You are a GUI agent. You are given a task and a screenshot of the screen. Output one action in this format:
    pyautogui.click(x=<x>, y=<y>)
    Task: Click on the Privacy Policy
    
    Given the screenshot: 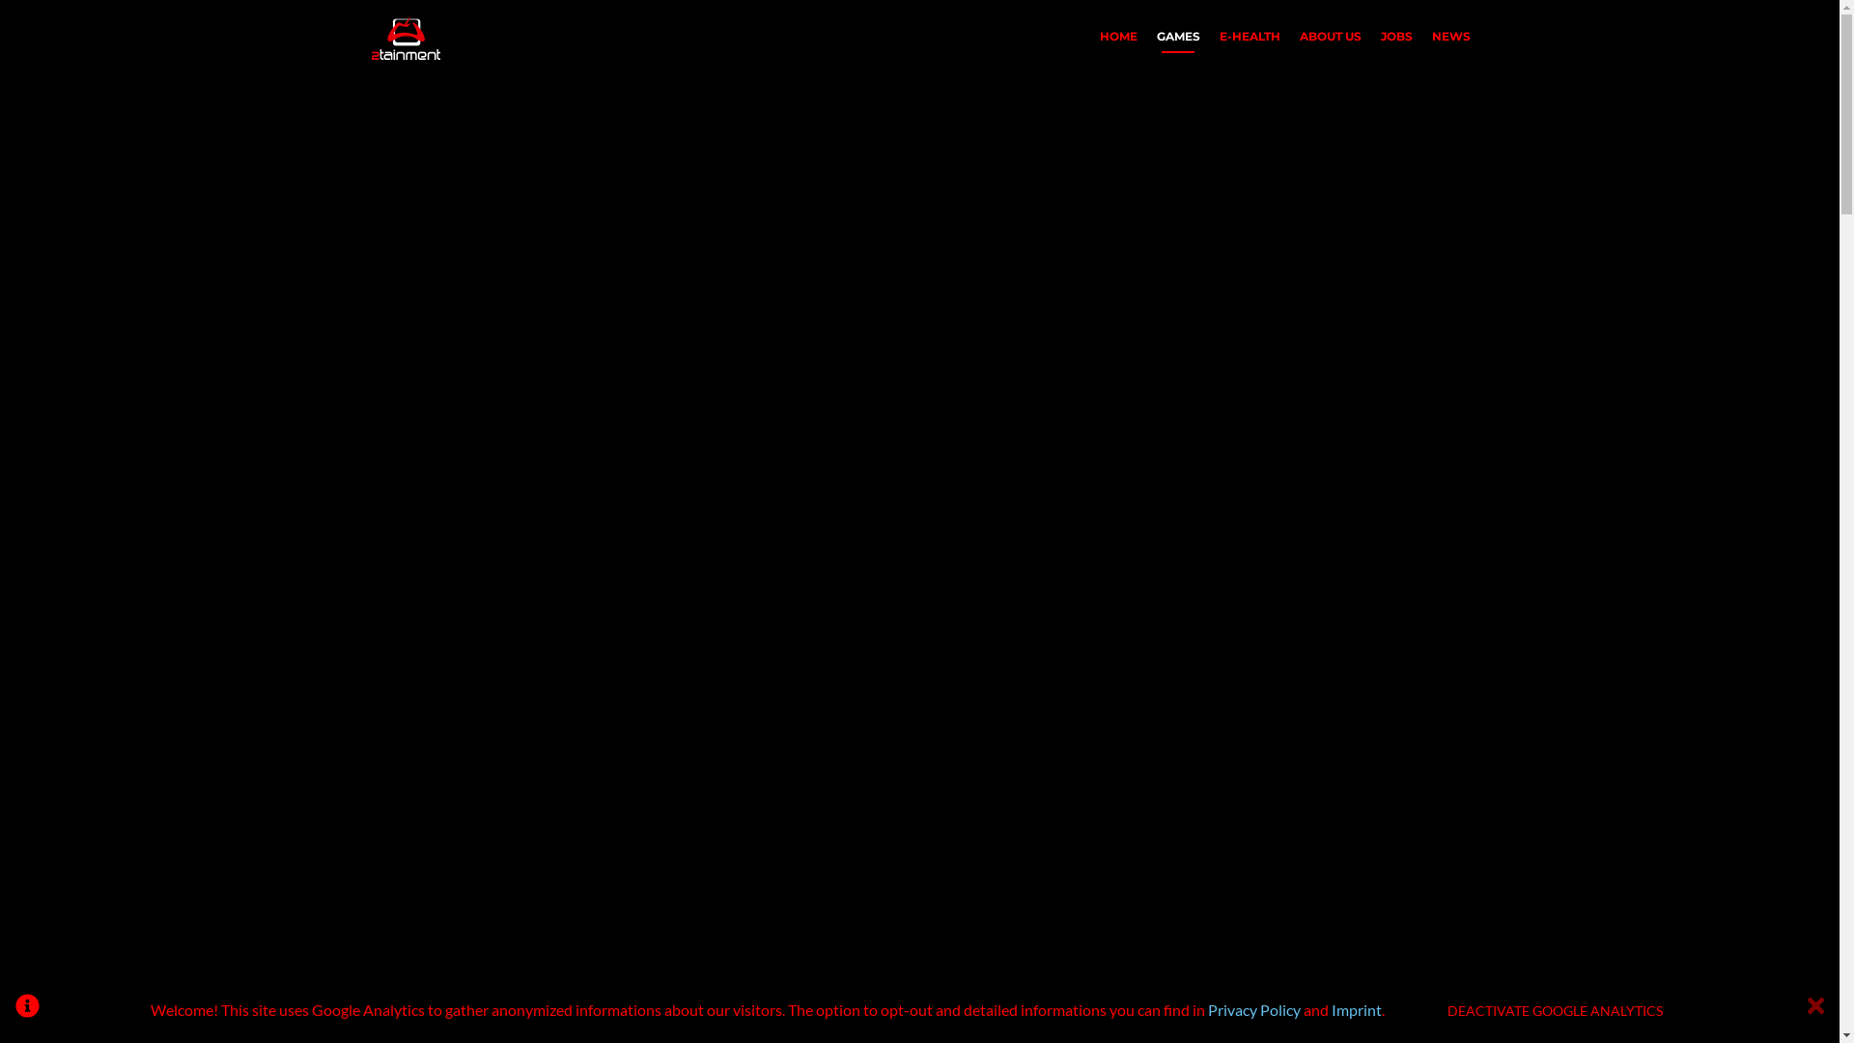 What is the action you would take?
    pyautogui.click(x=1254, y=1010)
    